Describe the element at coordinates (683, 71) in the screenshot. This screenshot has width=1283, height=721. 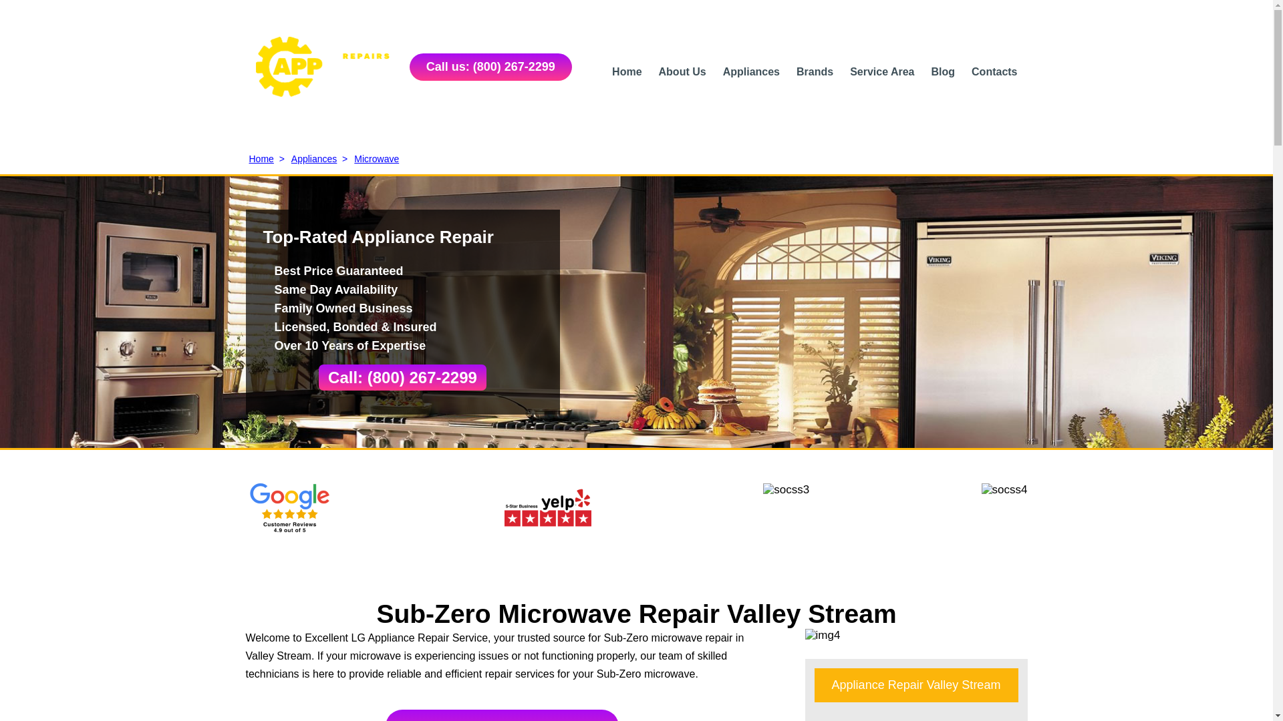
I see `About Us` at that location.